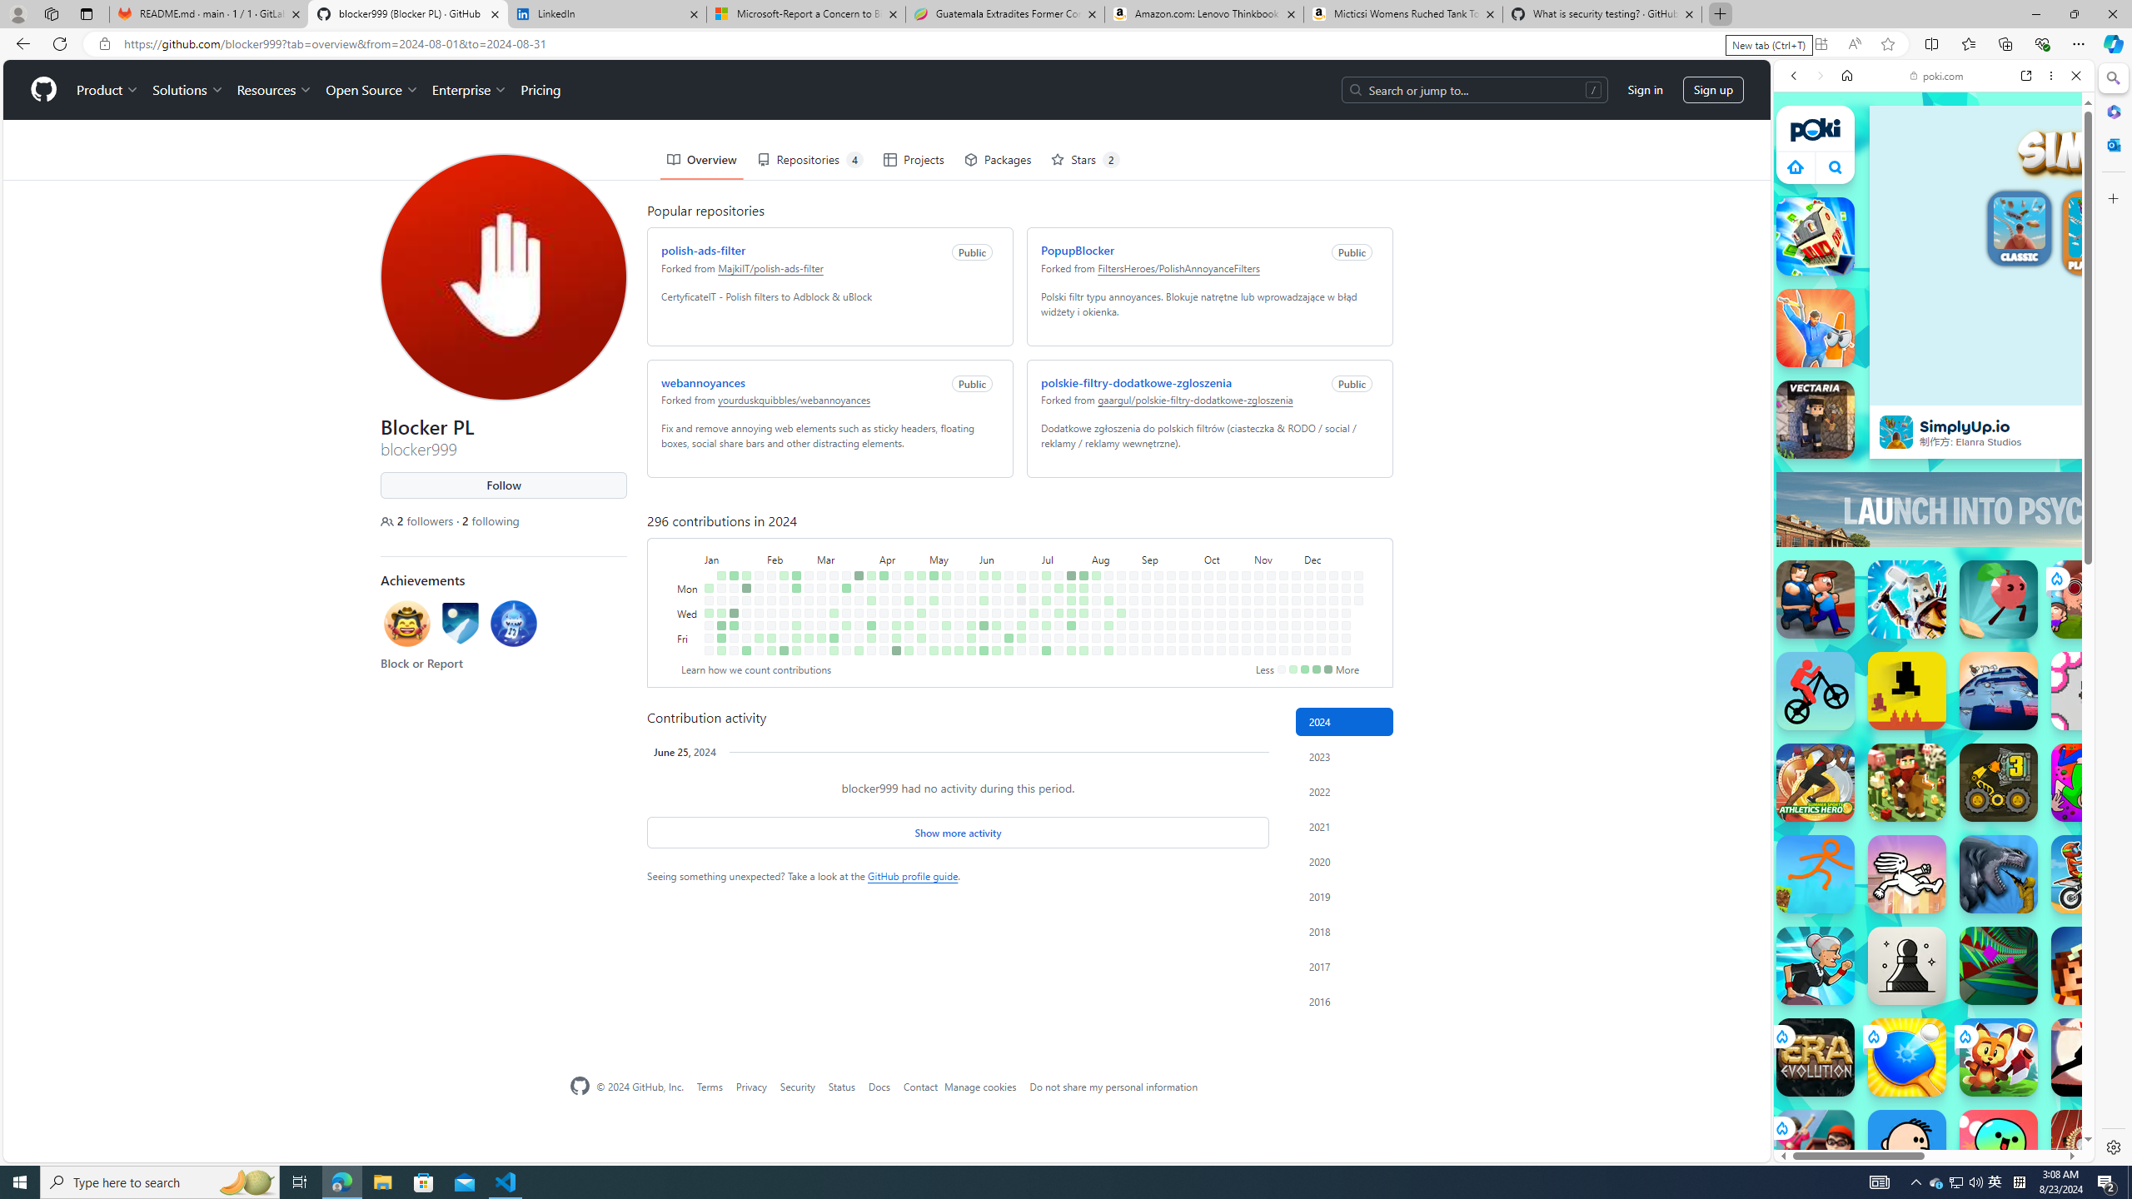 This screenshot has height=1199, width=2132. I want to click on No contributions on August 7th., so click(1095, 613).